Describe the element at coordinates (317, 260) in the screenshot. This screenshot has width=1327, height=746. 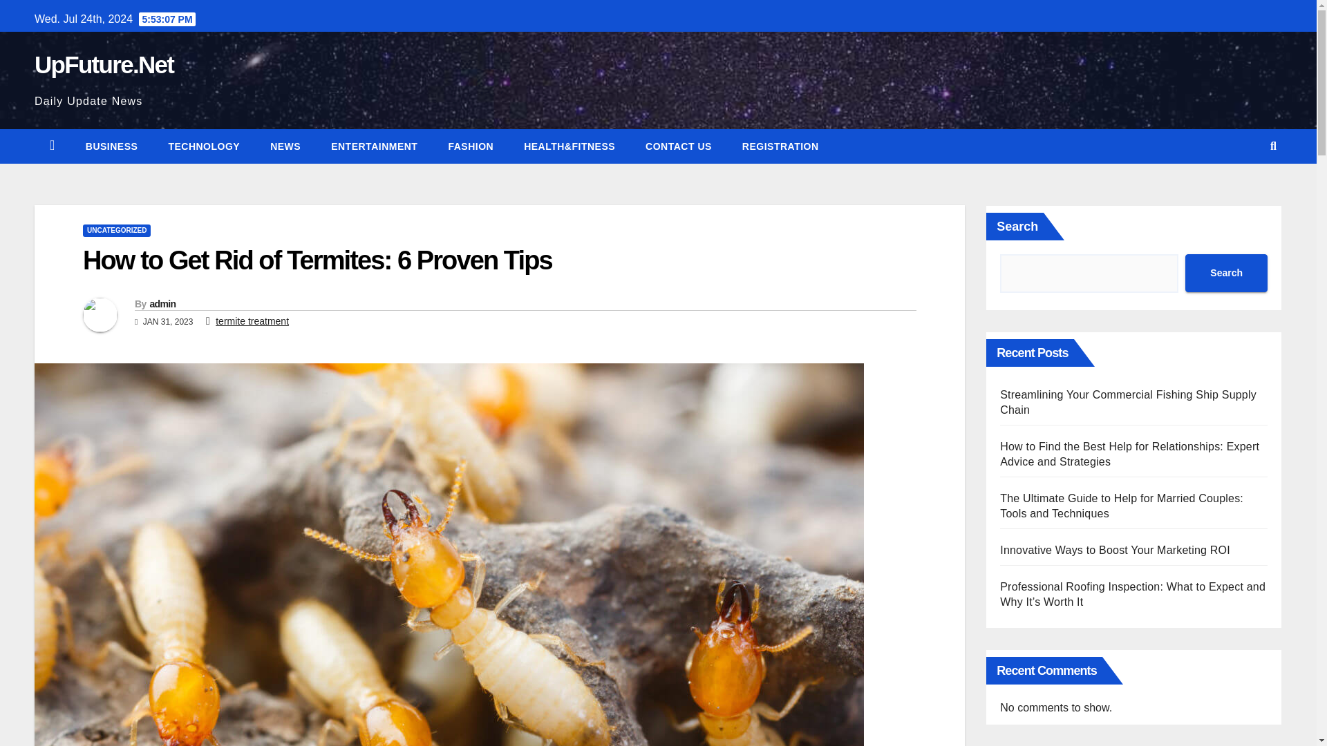
I see `How to Get Rid of Termites: 6 Proven Tips` at that location.